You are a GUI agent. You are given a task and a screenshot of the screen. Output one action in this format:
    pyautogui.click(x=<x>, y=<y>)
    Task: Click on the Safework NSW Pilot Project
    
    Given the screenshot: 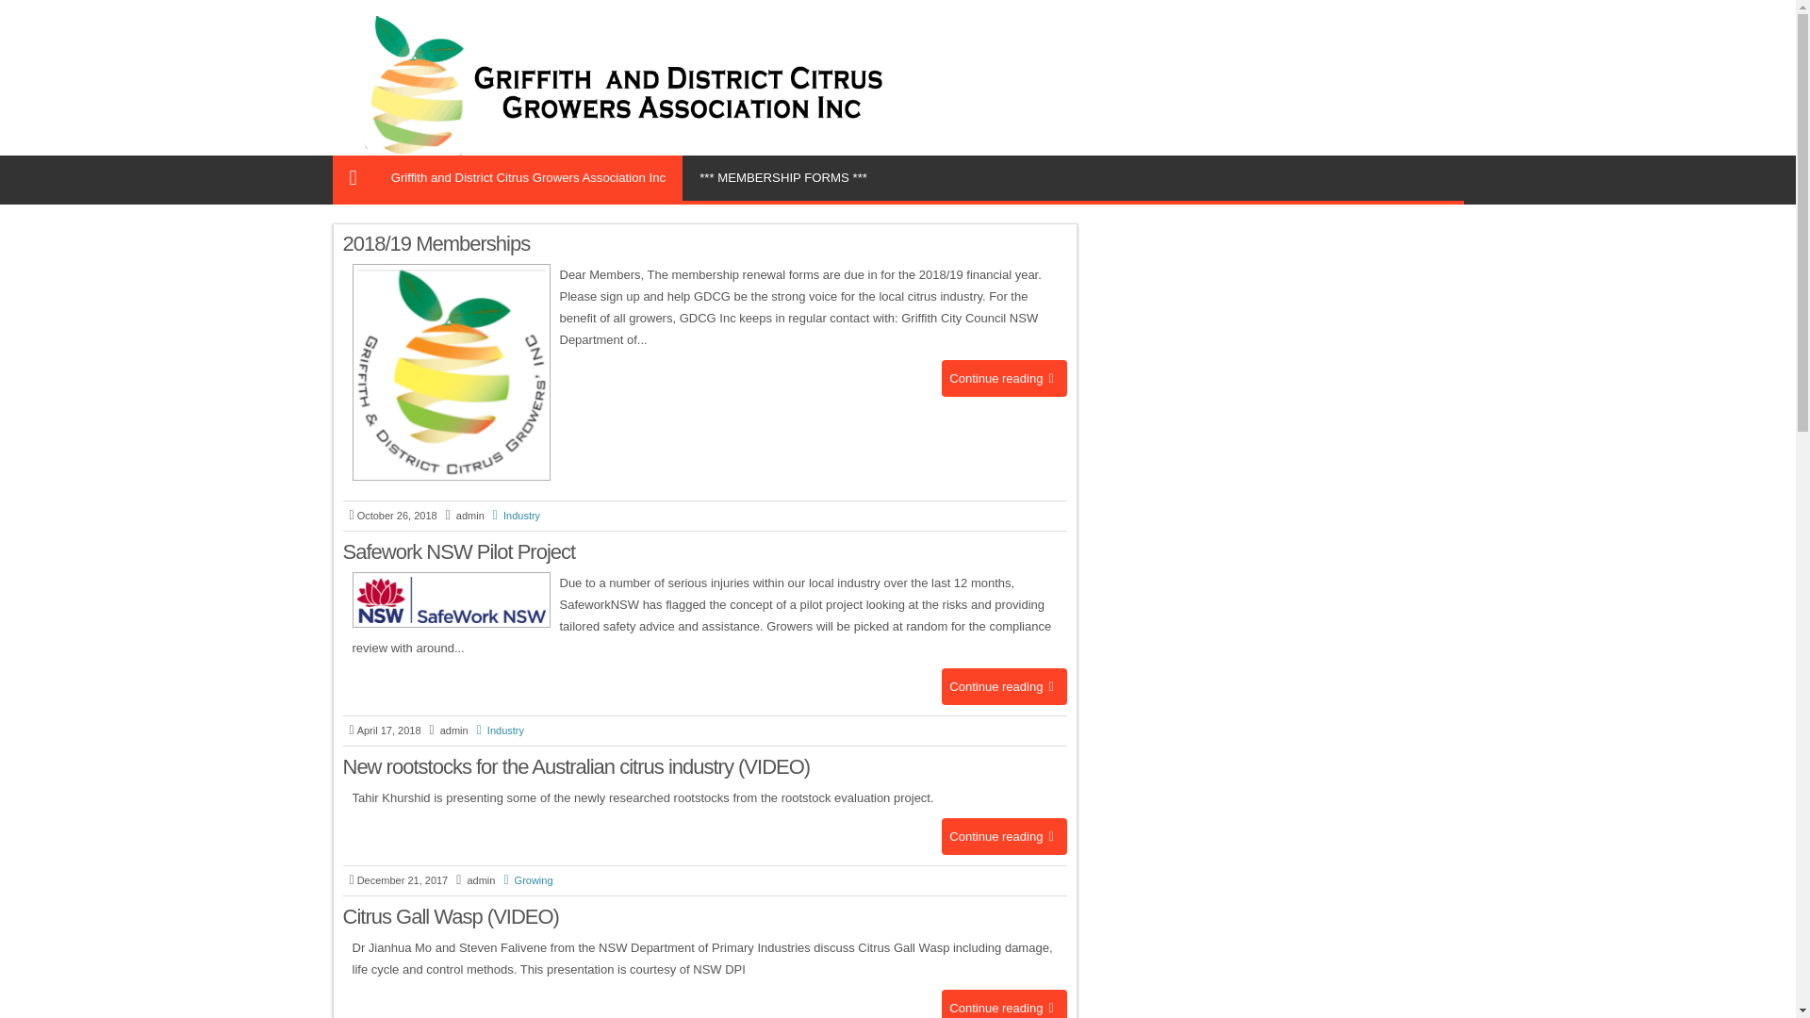 What is the action you would take?
    pyautogui.click(x=460, y=552)
    